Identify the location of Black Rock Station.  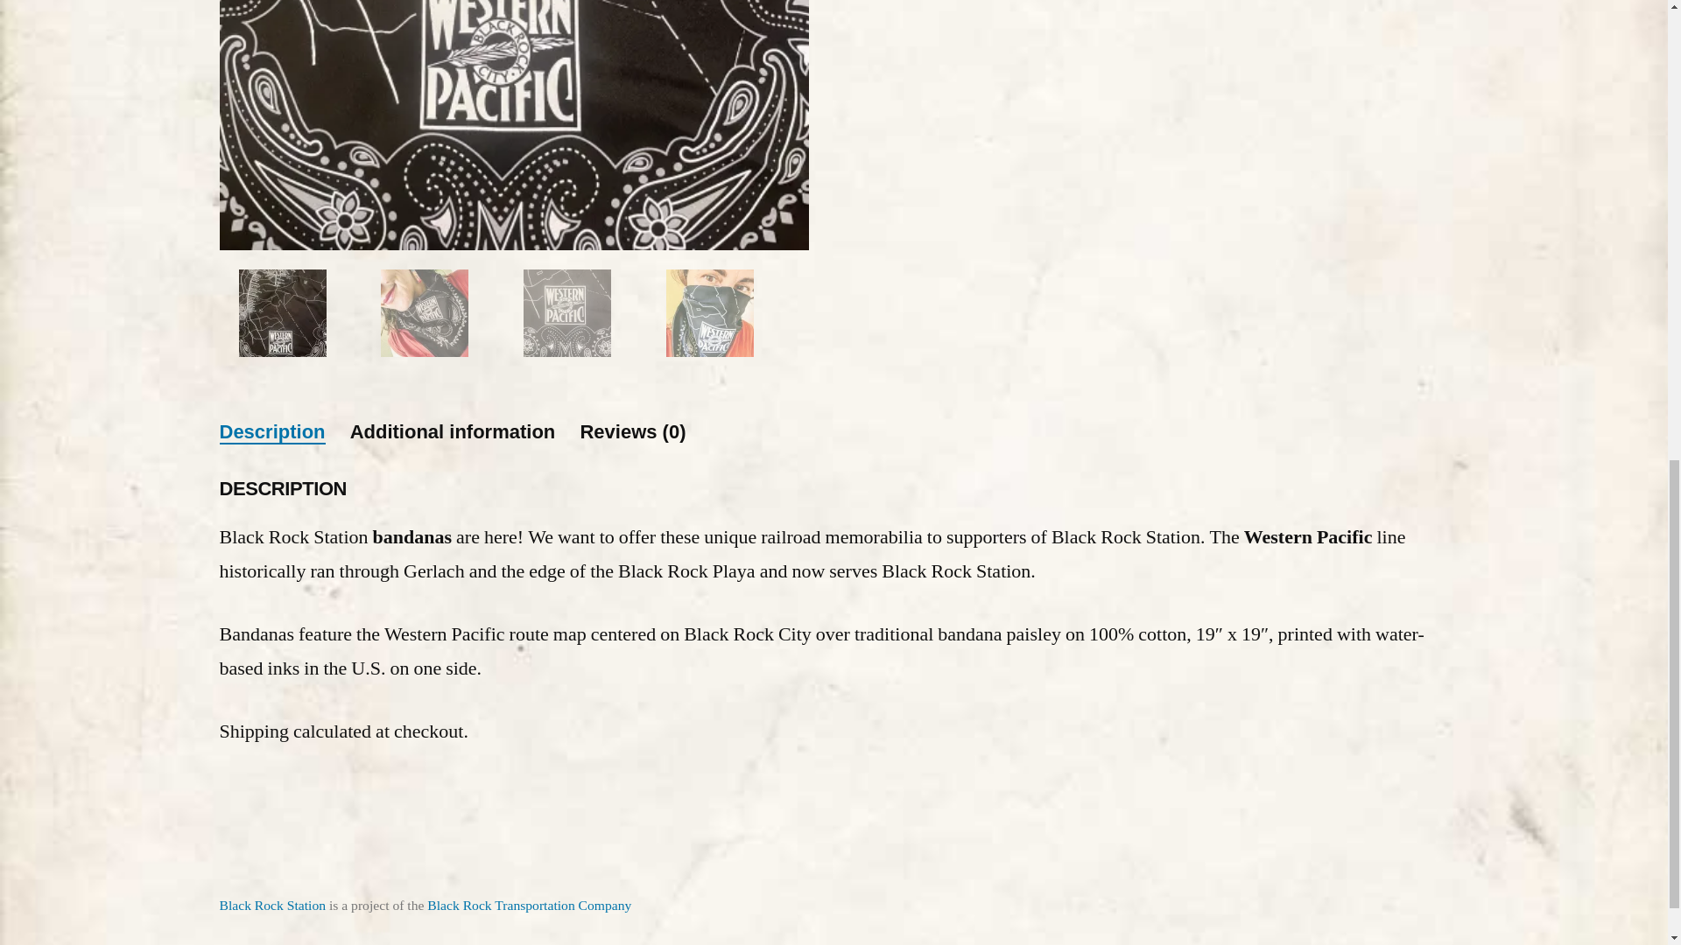
(271, 905).